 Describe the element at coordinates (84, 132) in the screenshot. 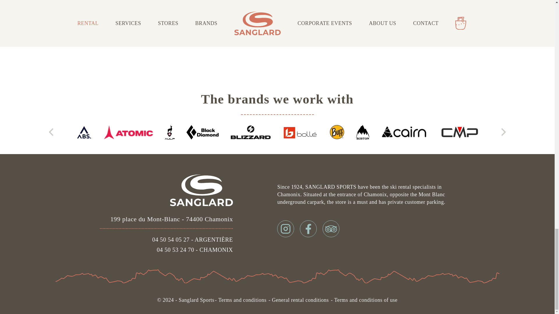

I see `ABS.png` at that location.